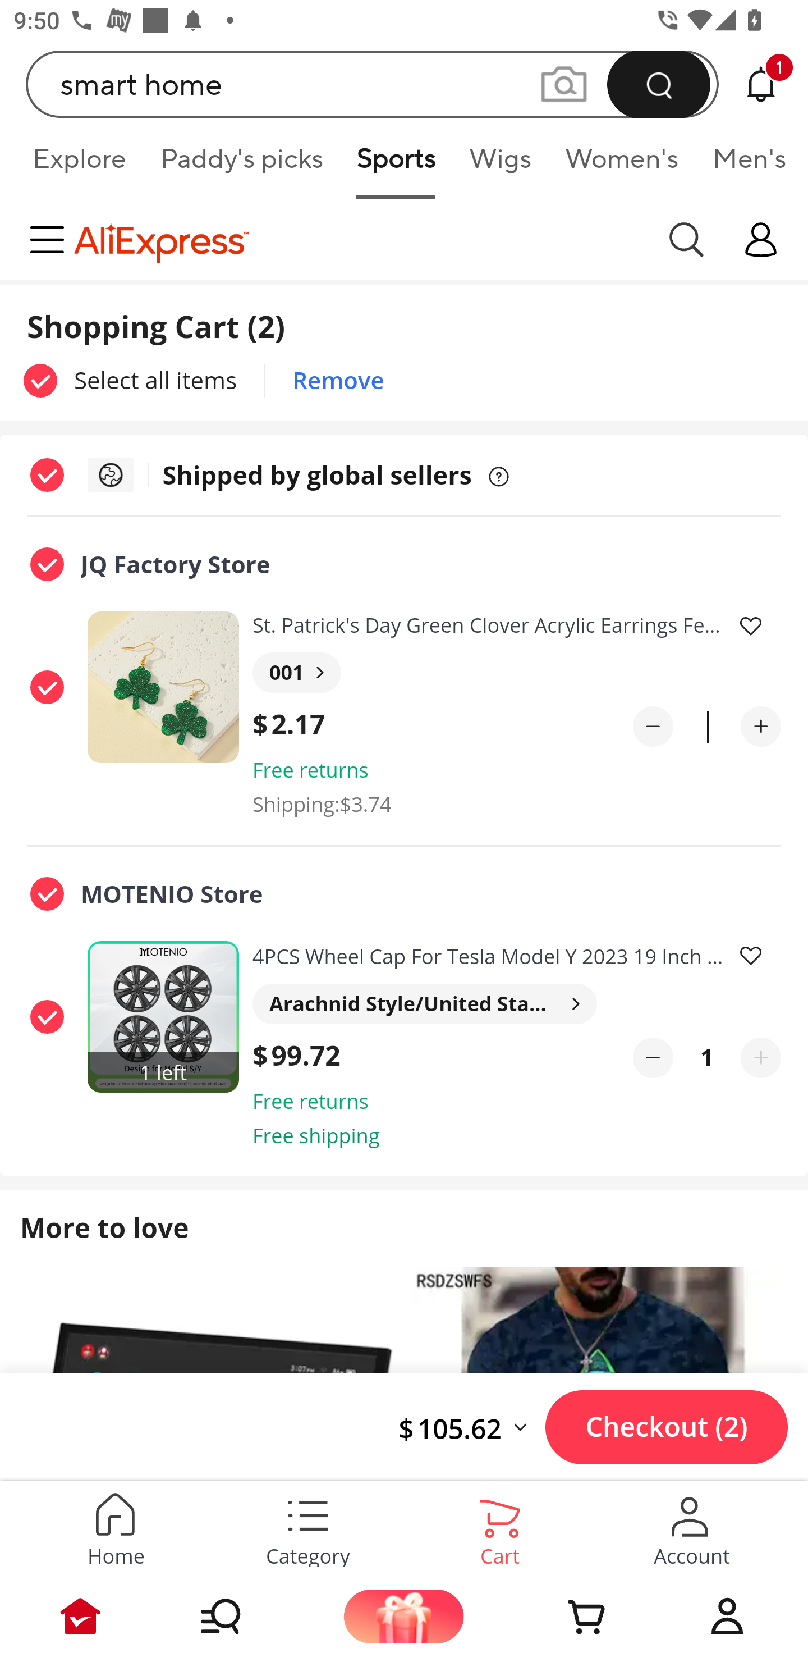  What do you see at coordinates (499, 1526) in the screenshot?
I see `Cart` at bounding box center [499, 1526].